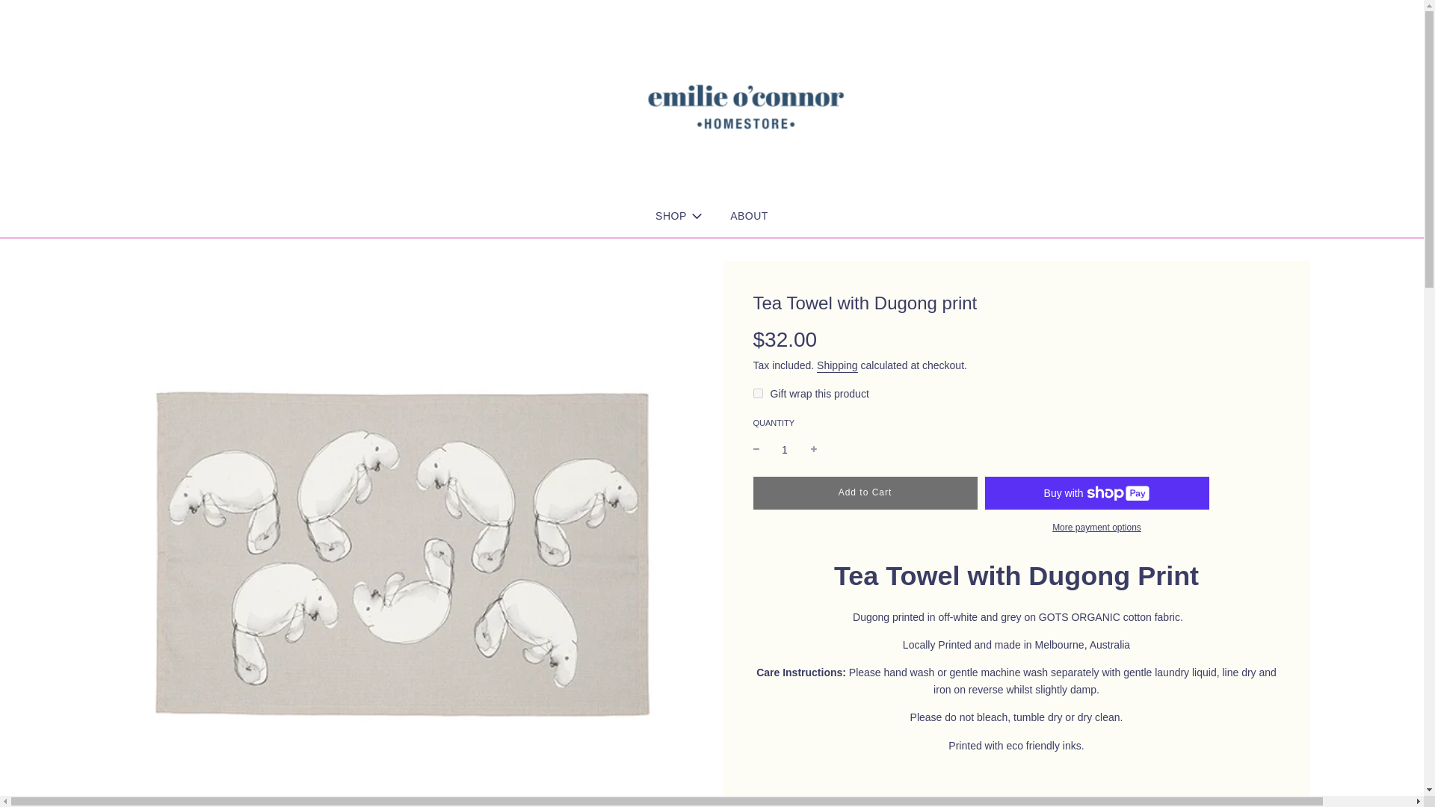 The width and height of the screenshot is (1435, 807). Describe the element at coordinates (749, 216) in the screenshot. I see `ABOUT` at that location.